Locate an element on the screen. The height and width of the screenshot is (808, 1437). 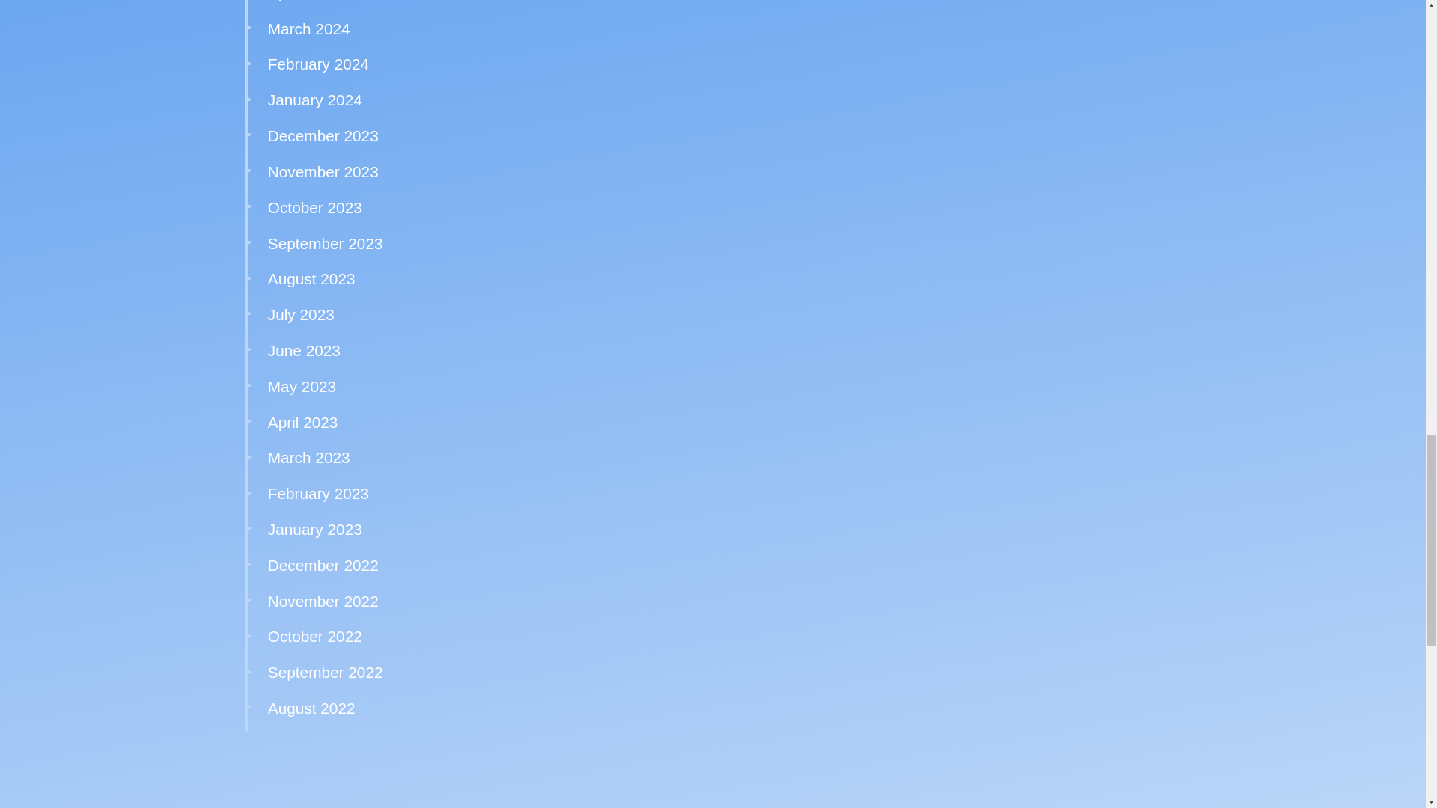
December 2023 is located at coordinates (323, 135).